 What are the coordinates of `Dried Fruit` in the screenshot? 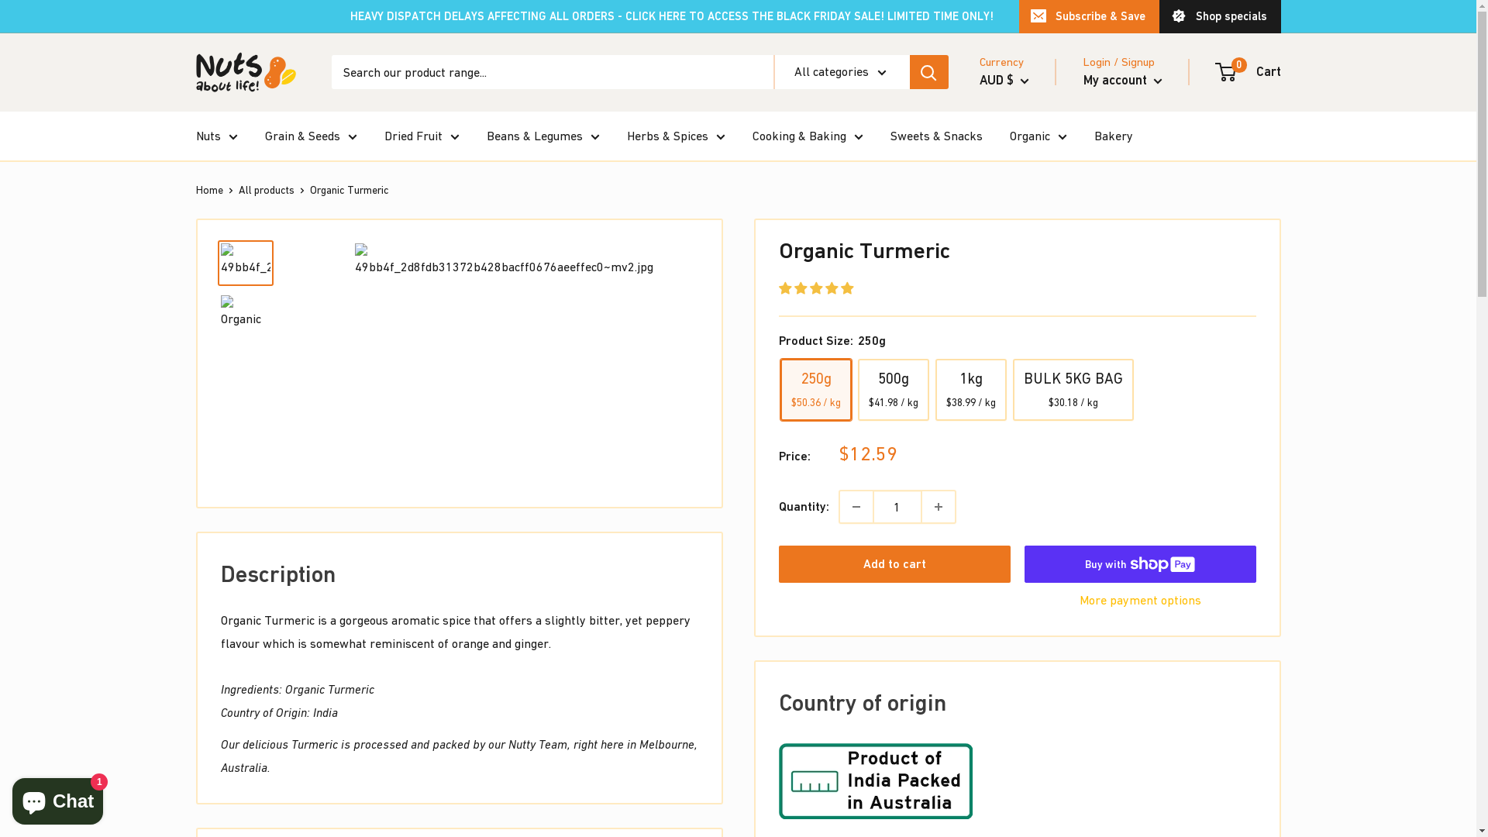 It's located at (422, 136).